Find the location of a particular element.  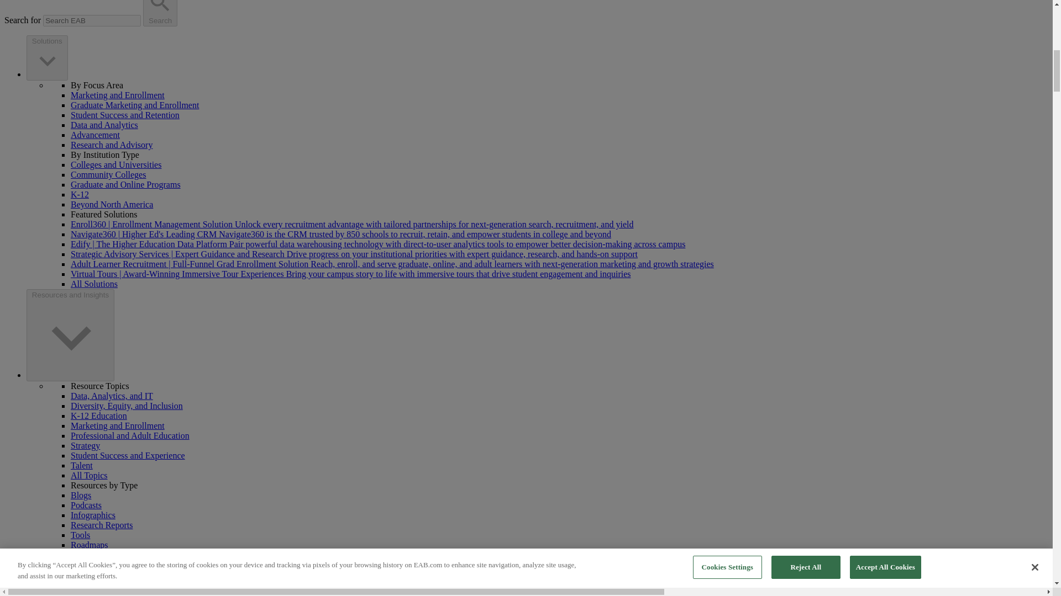

Blogs is located at coordinates (81, 495).